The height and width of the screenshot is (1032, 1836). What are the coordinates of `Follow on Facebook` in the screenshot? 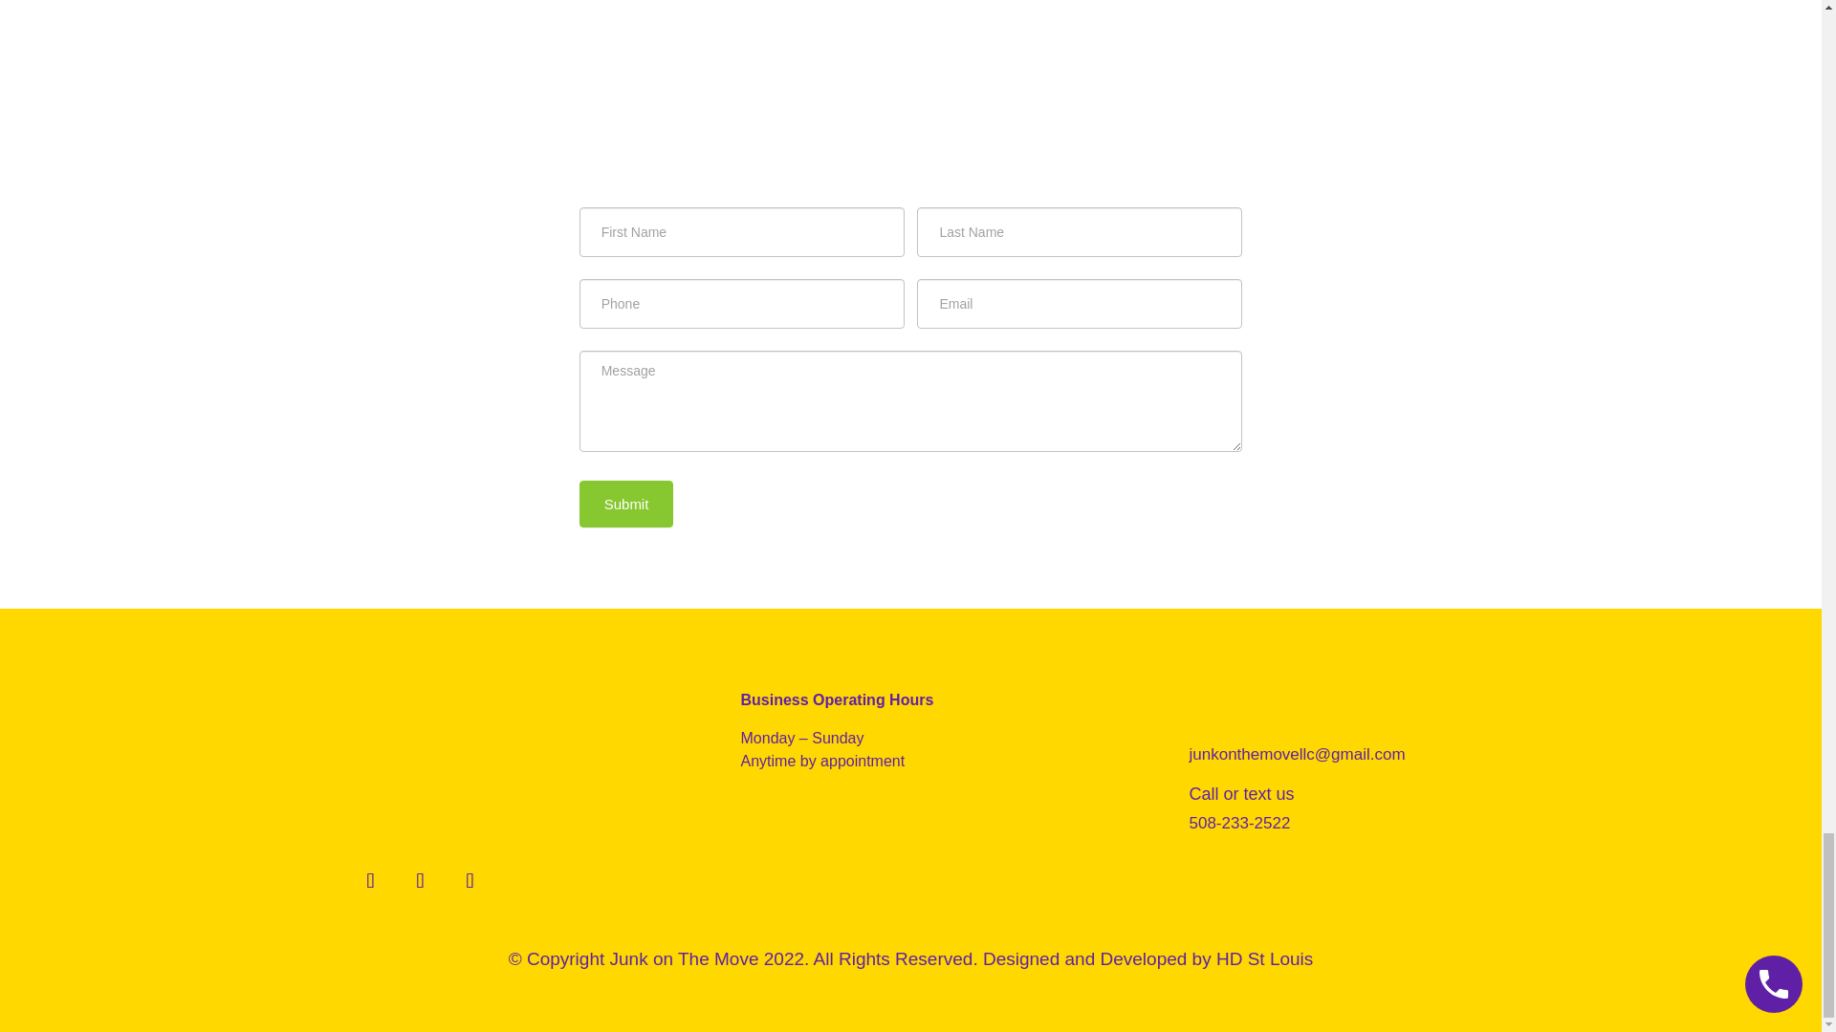 It's located at (371, 880).